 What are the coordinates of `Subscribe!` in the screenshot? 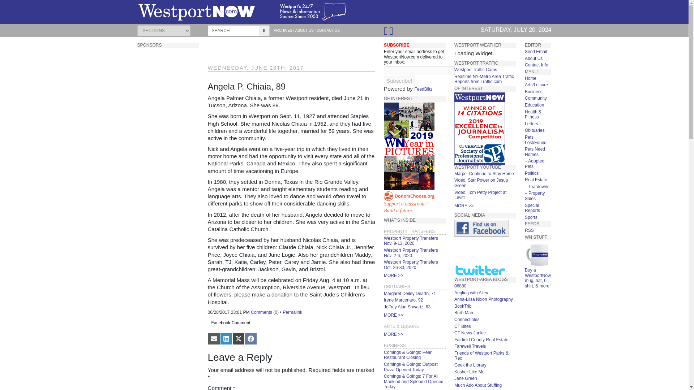 It's located at (399, 81).